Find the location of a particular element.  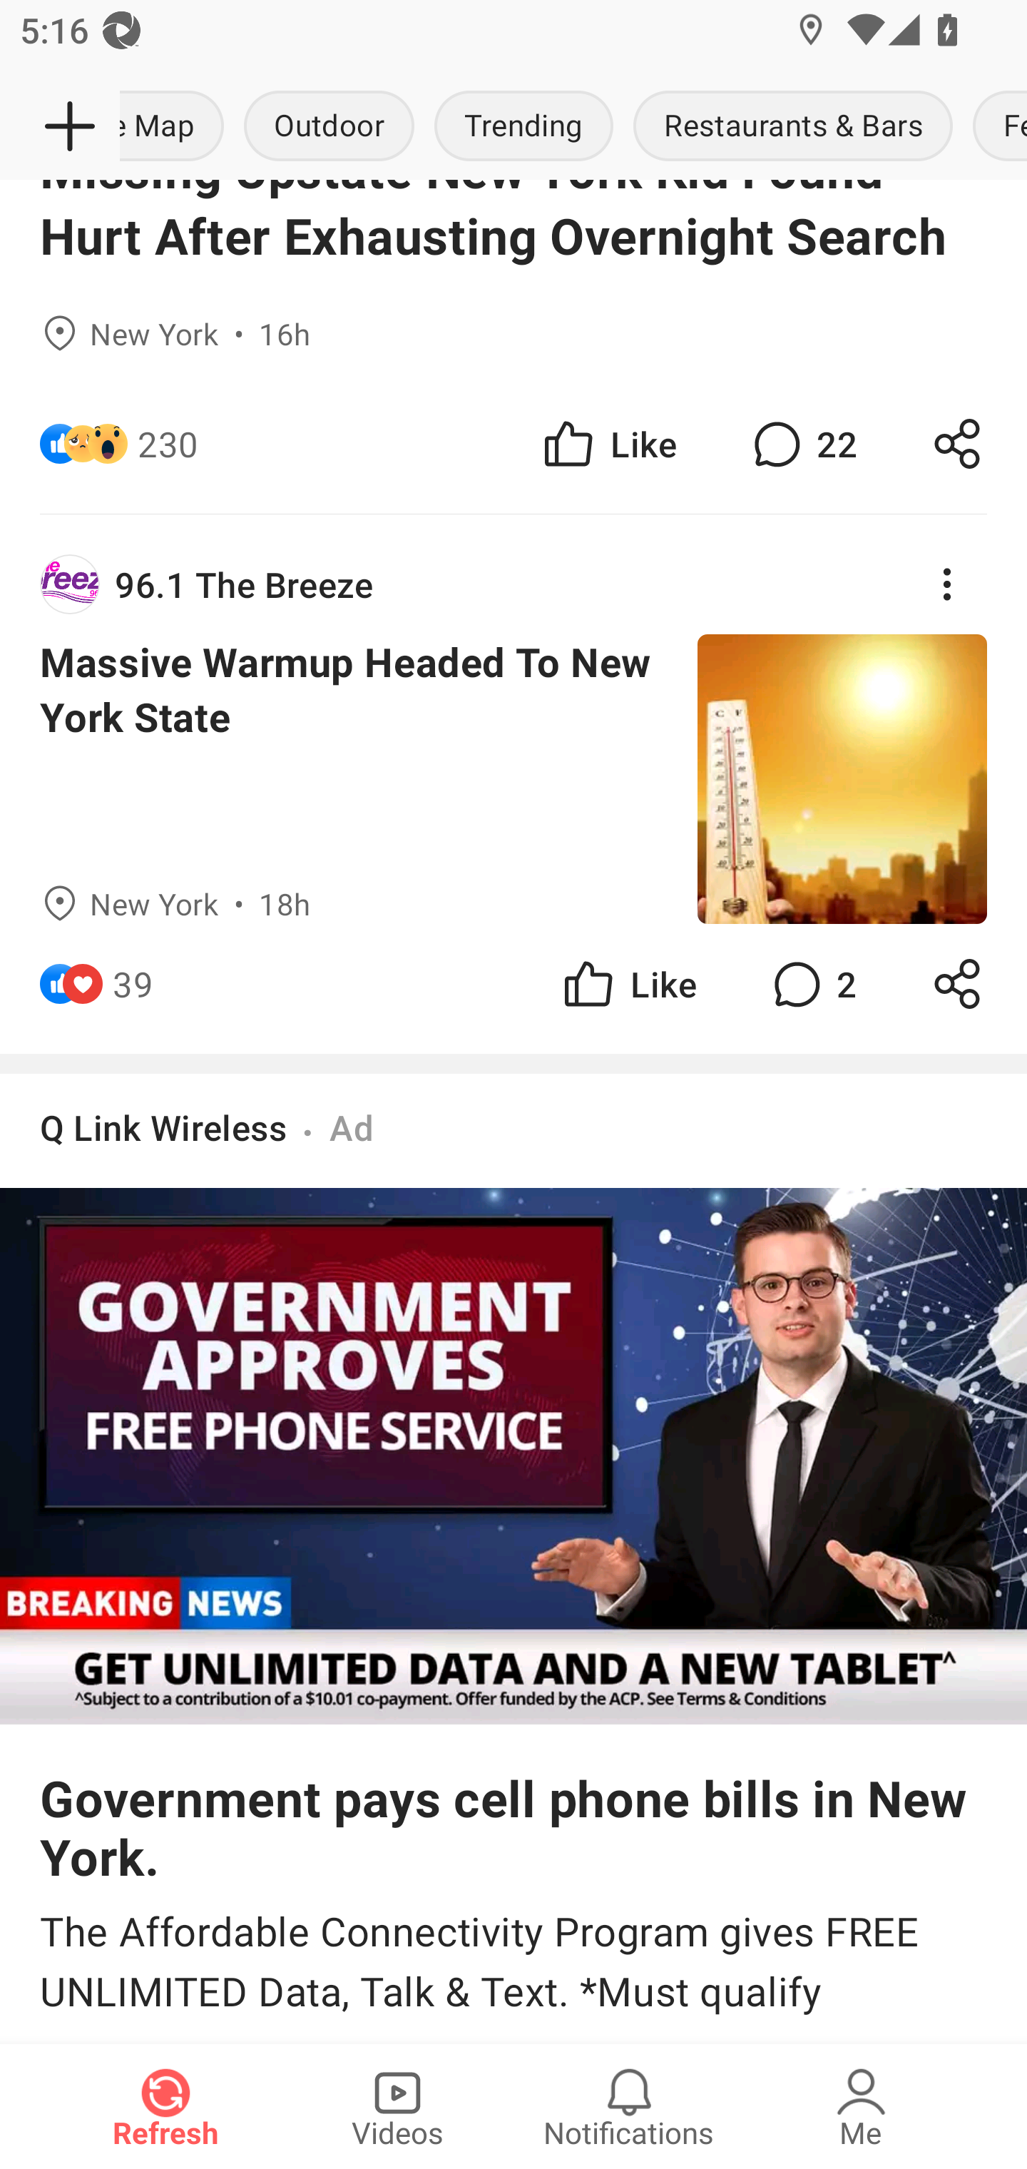

Outdoor is located at coordinates (329, 127).